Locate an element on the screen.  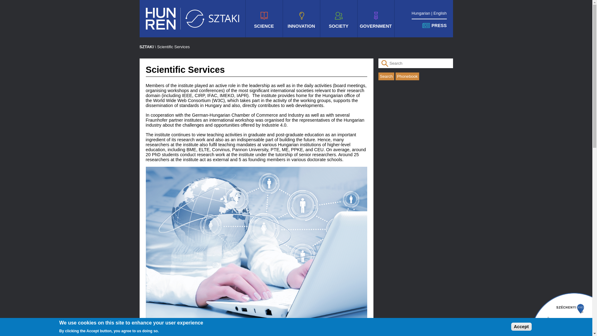
INNOVATION is located at coordinates (301, 19).